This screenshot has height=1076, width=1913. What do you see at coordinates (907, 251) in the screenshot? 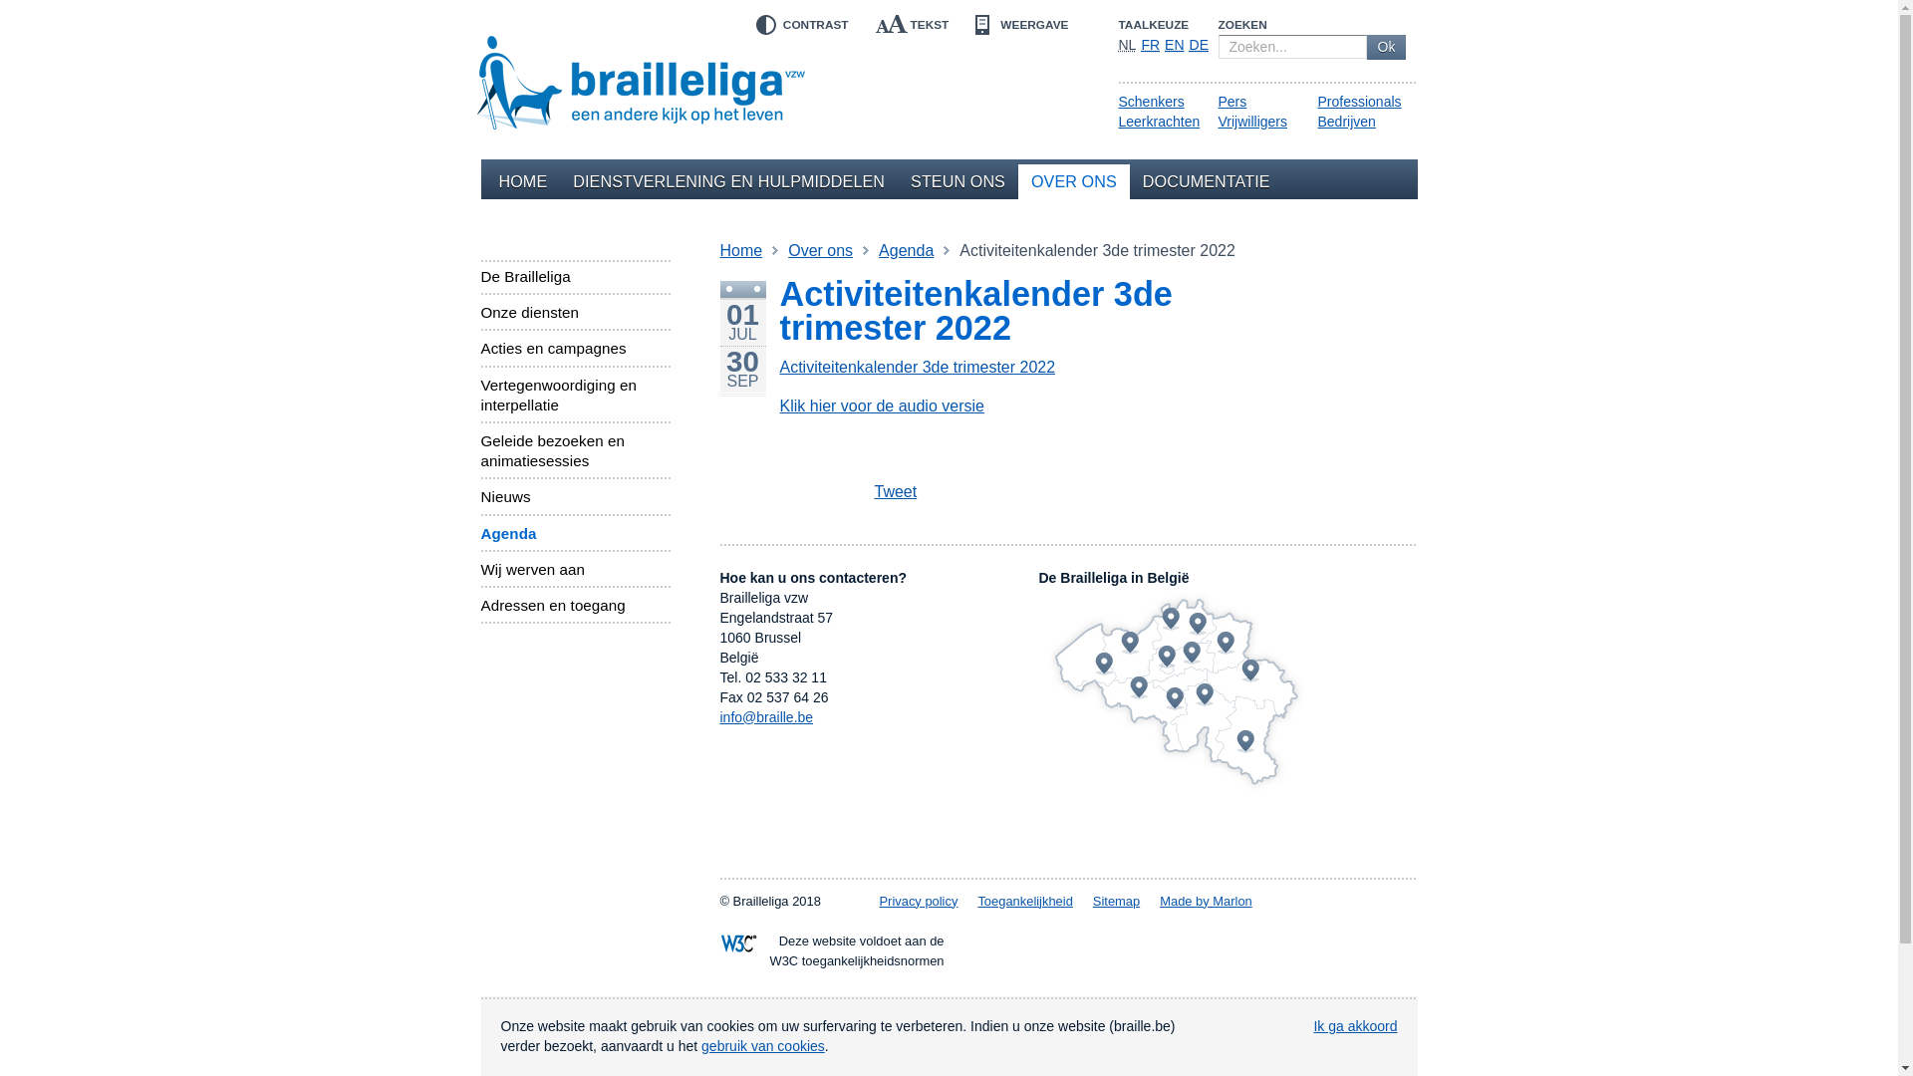
I see `Agenda` at bounding box center [907, 251].